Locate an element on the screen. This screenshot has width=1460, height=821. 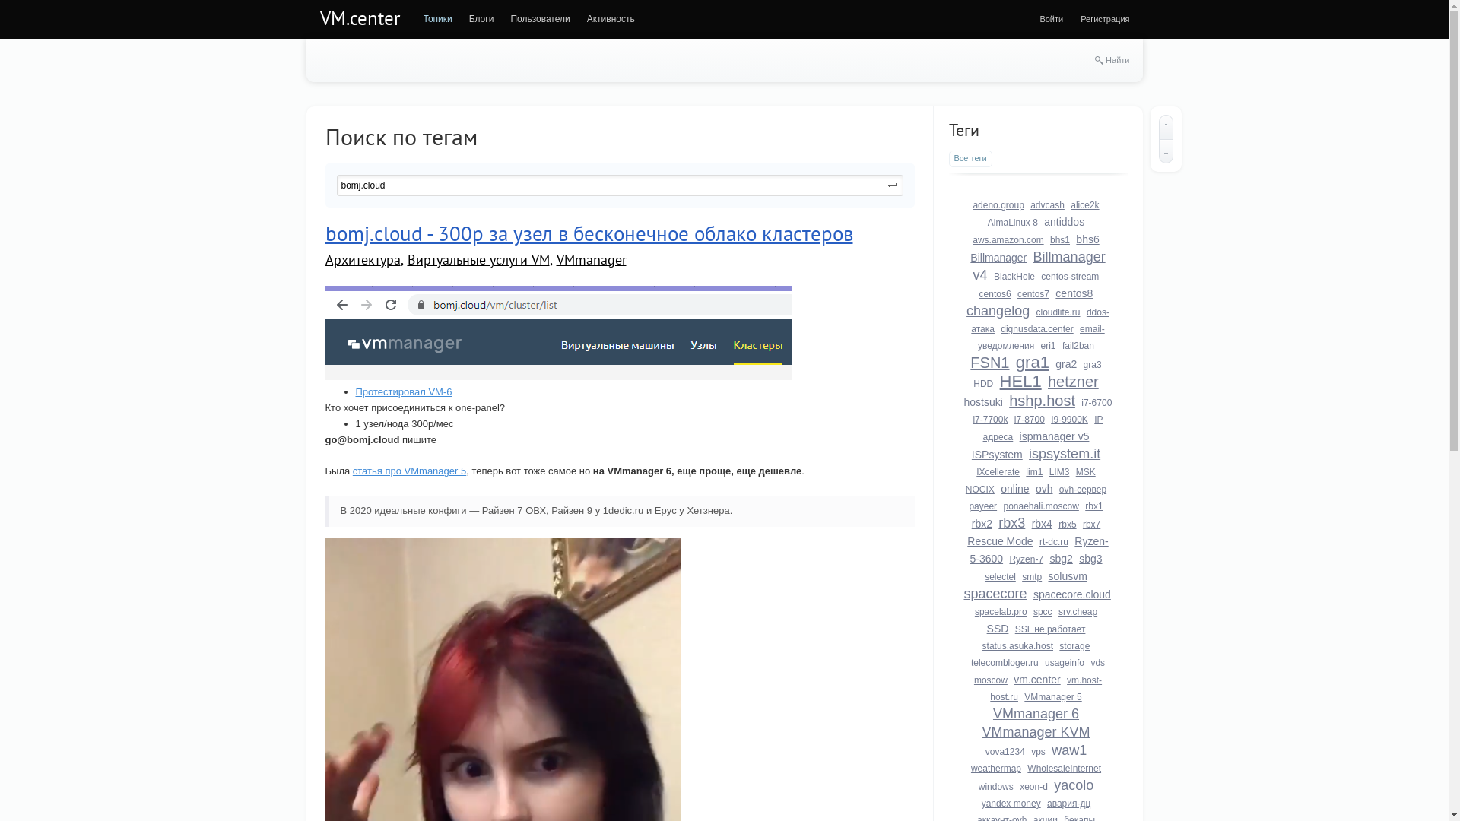
MSK is located at coordinates (1086, 472).